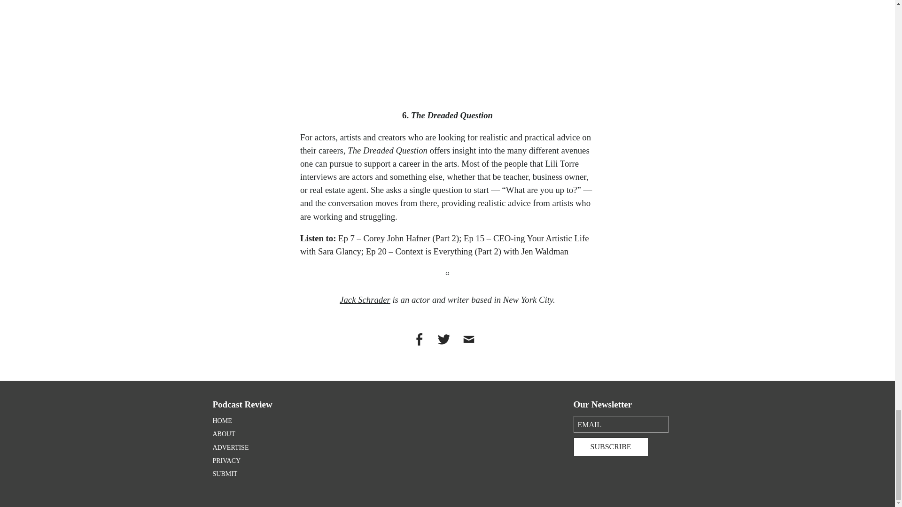  What do you see at coordinates (365, 300) in the screenshot?
I see `Jack Schrader` at bounding box center [365, 300].